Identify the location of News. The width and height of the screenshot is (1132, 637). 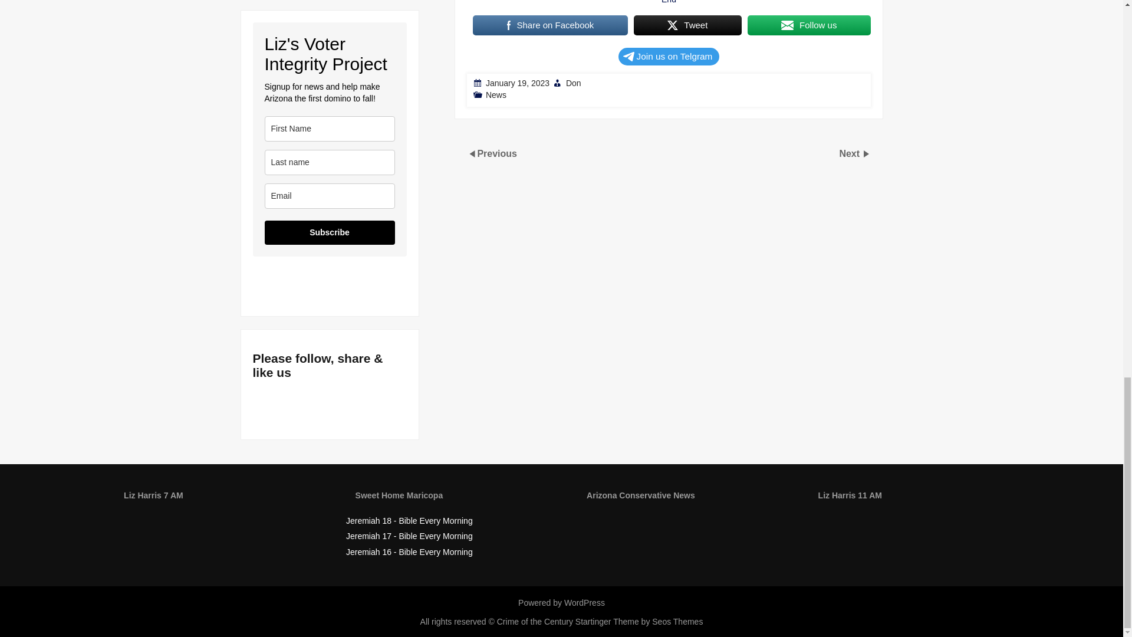
(495, 94).